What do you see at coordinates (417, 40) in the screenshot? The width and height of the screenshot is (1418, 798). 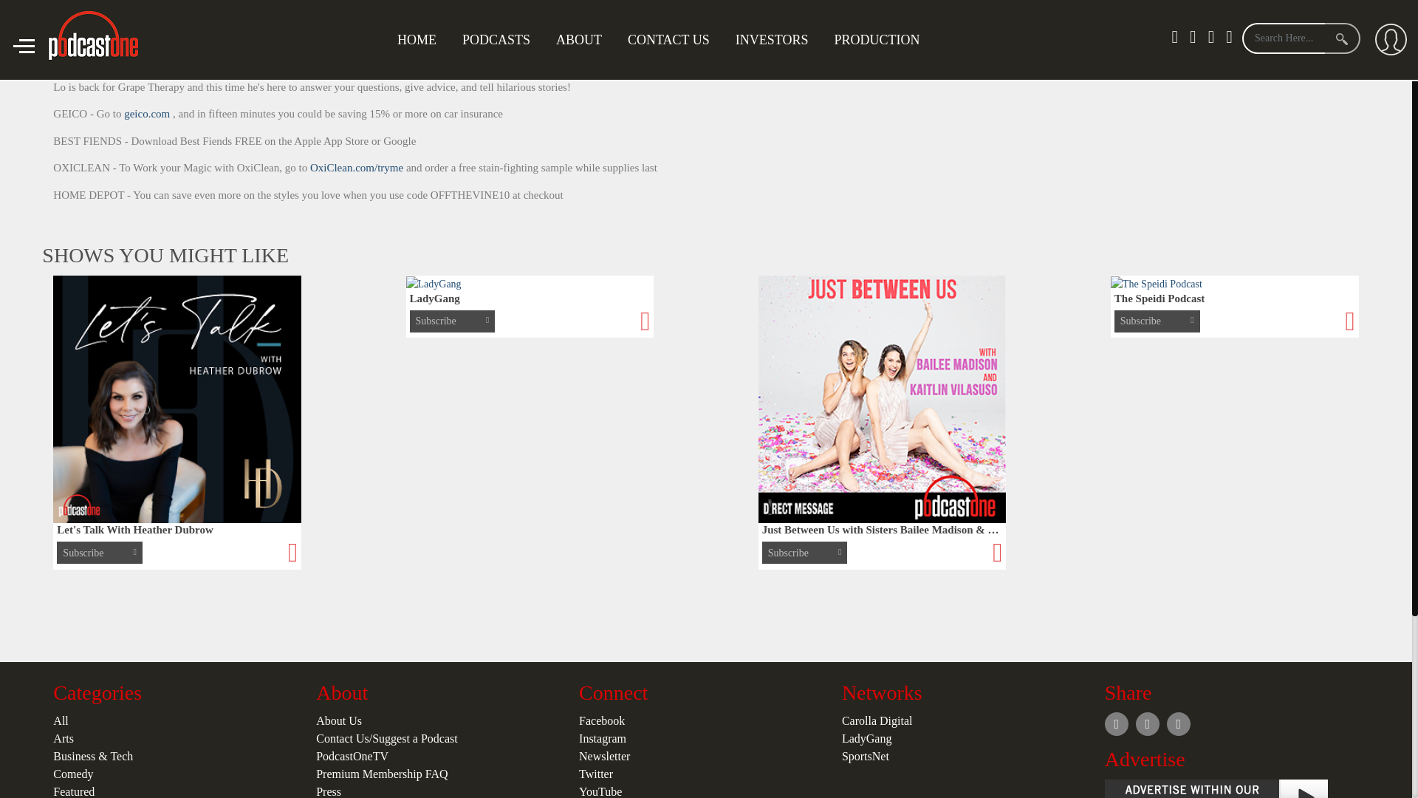 I see `HOME` at bounding box center [417, 40].